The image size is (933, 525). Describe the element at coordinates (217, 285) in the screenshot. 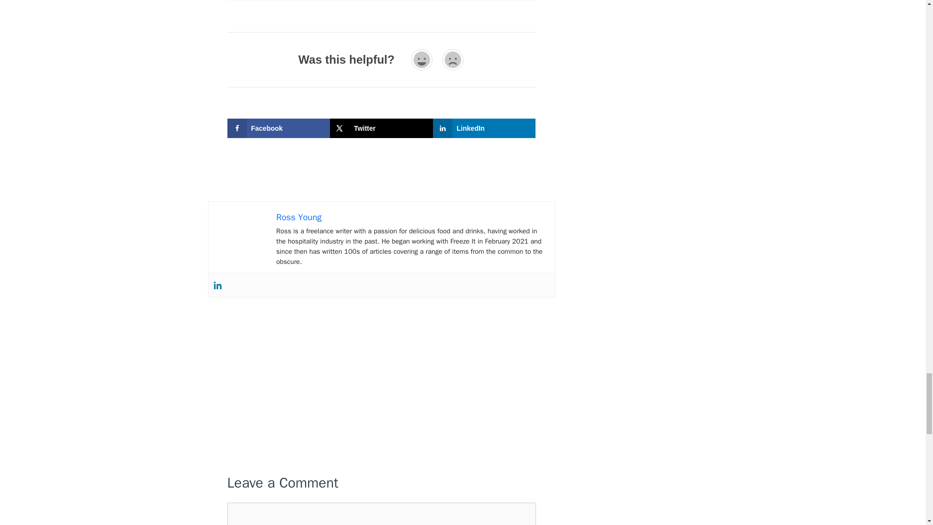

I see `Linkedin` at that location.